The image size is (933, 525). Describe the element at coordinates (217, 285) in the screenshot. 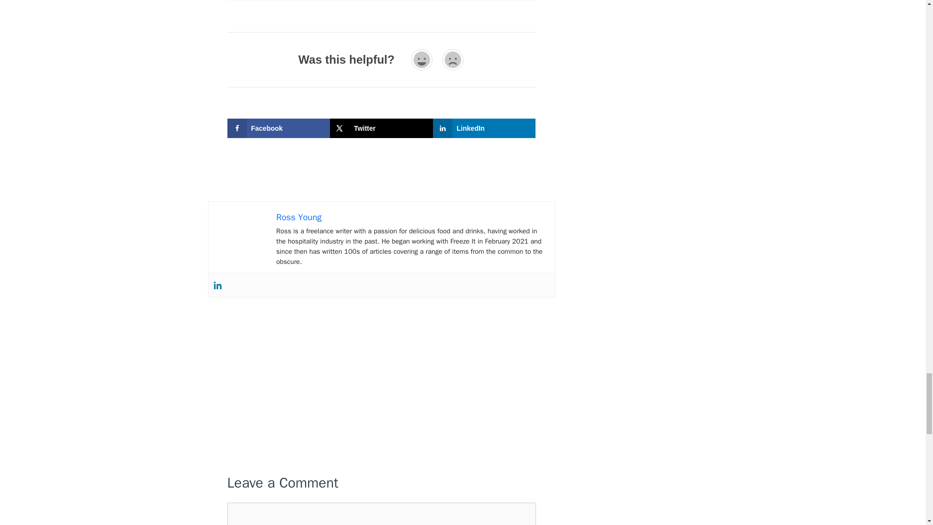

I see `Linkedin` at that location.